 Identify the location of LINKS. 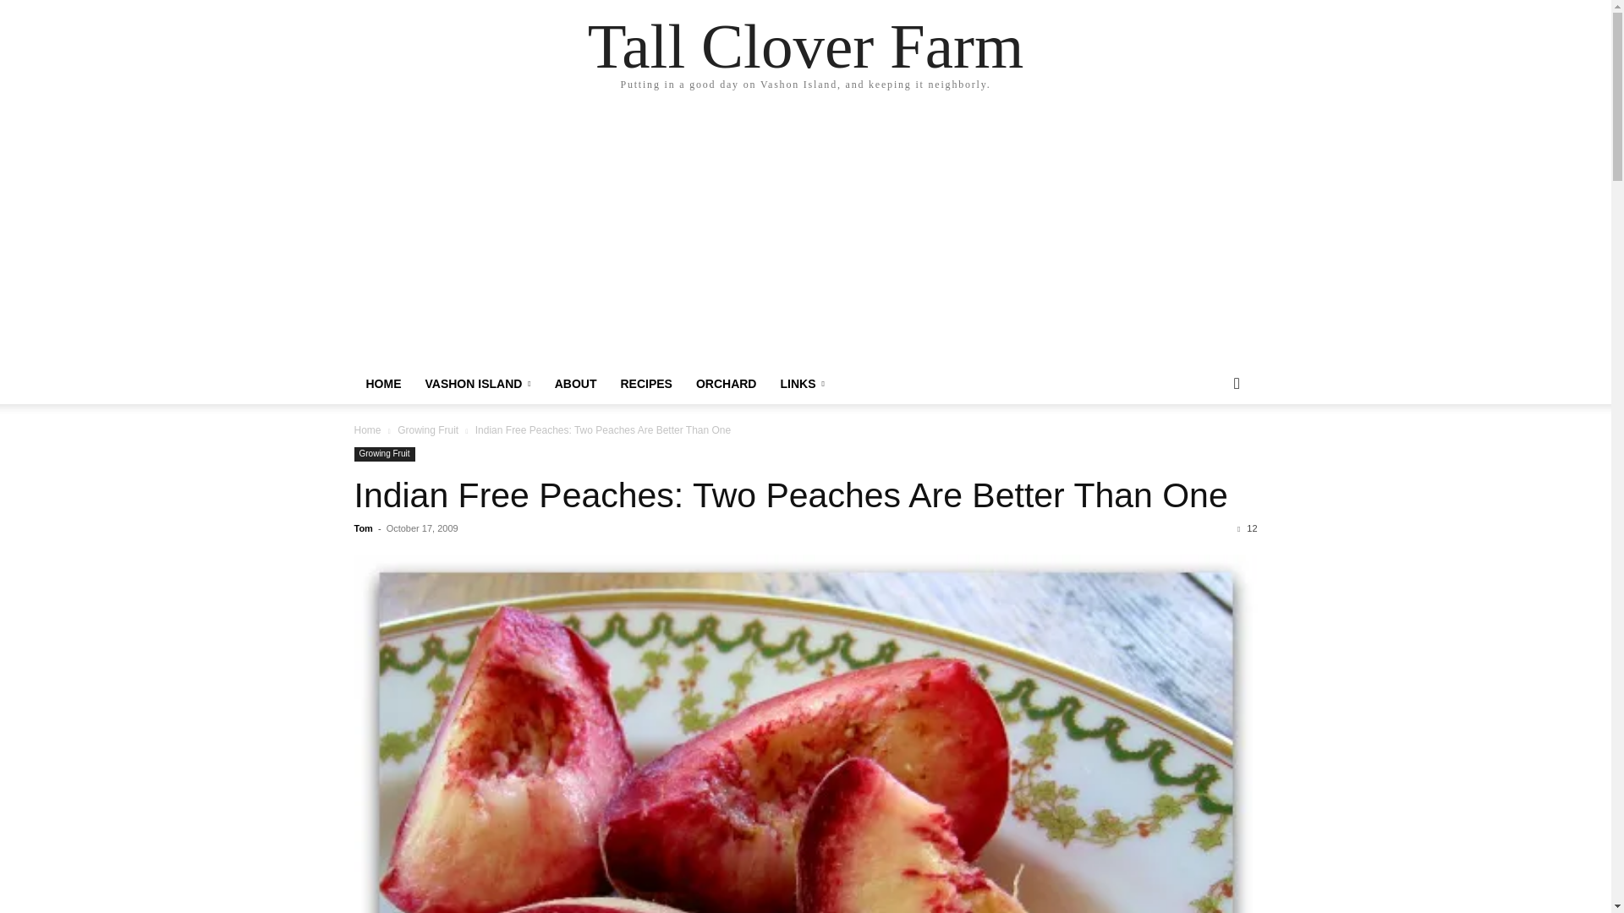
(802, 384).